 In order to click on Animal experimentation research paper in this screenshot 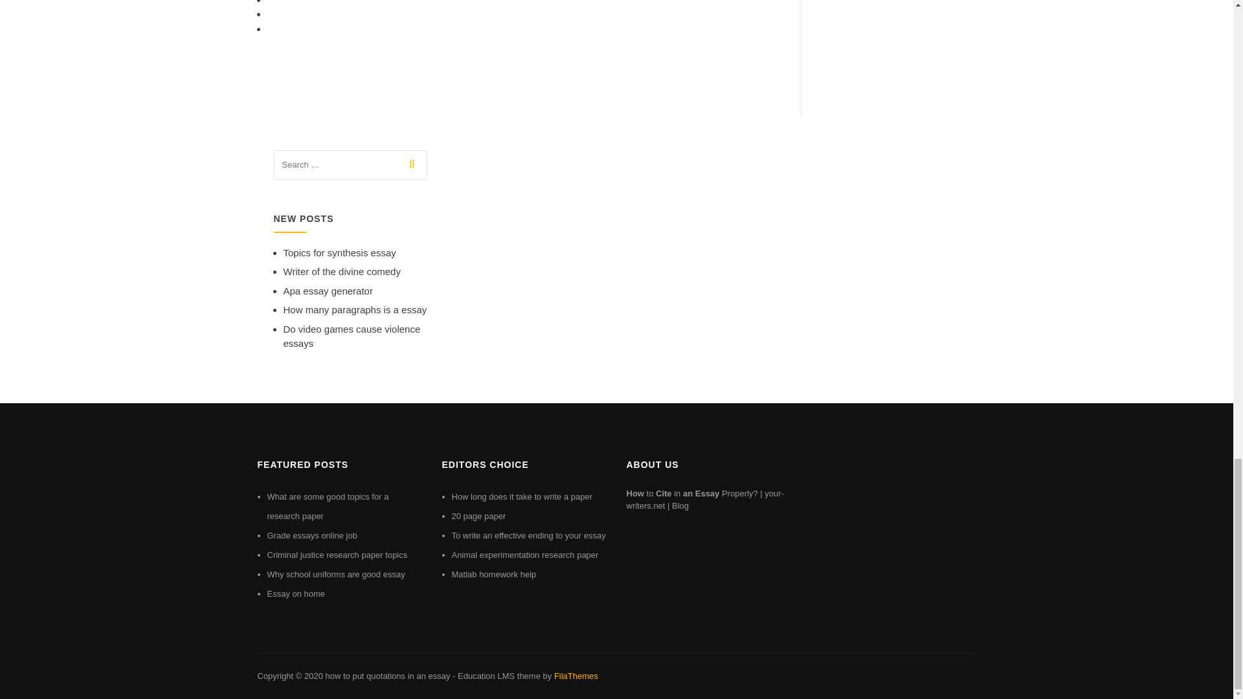, I will do `click(526, 555)`.